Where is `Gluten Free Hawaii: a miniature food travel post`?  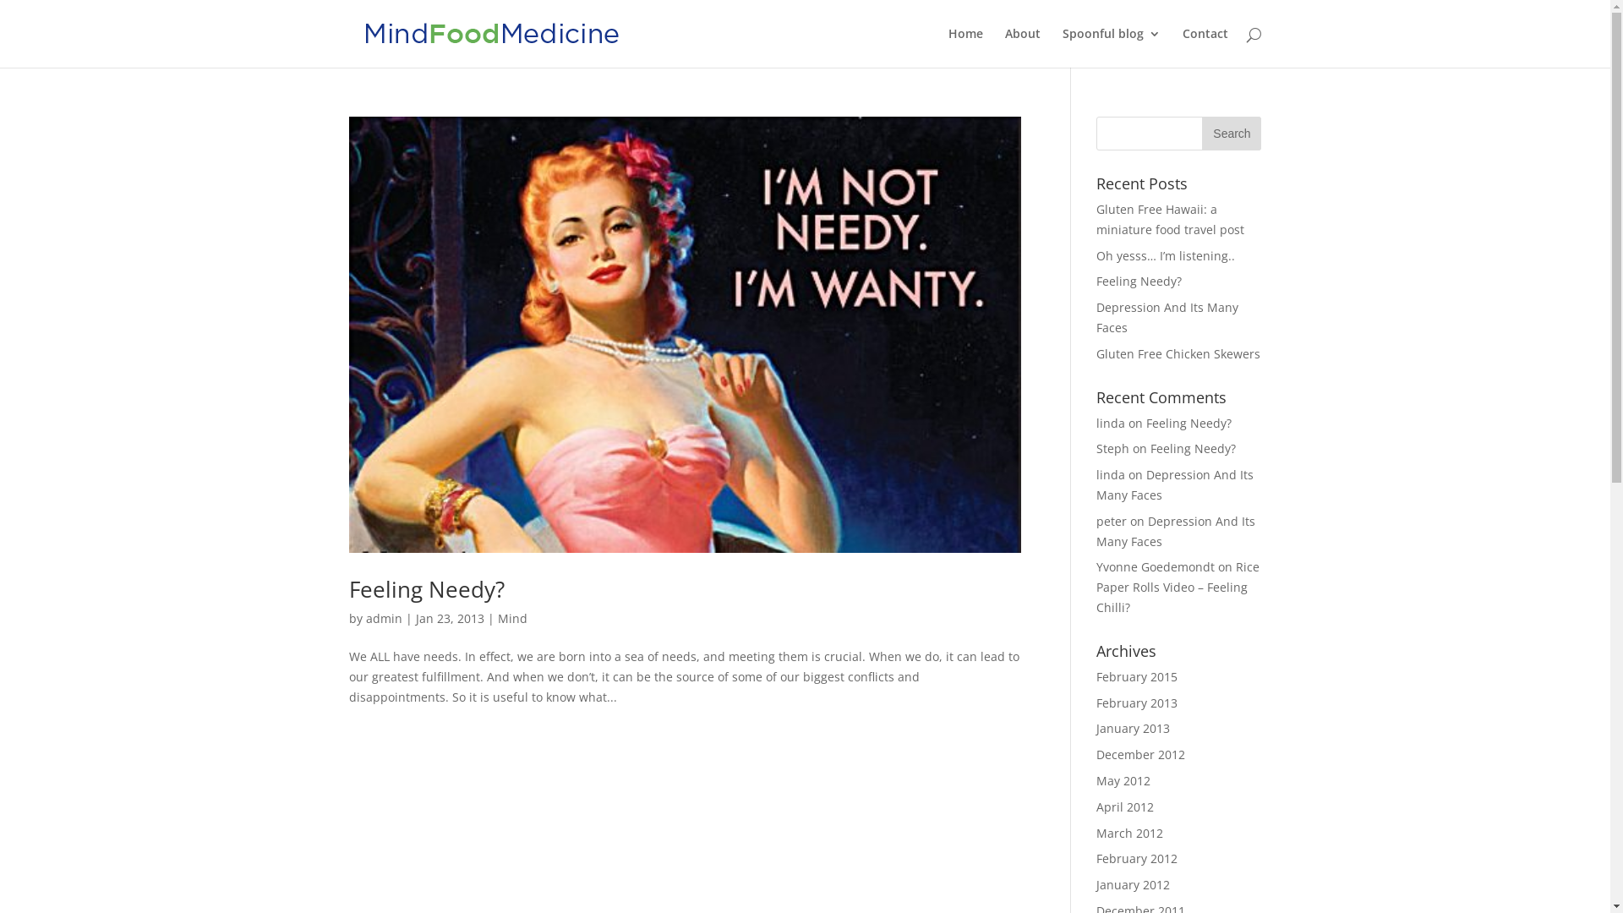 Gluten Free Hawaii: a miniature food travel post is located at coordinates (1170, 220).